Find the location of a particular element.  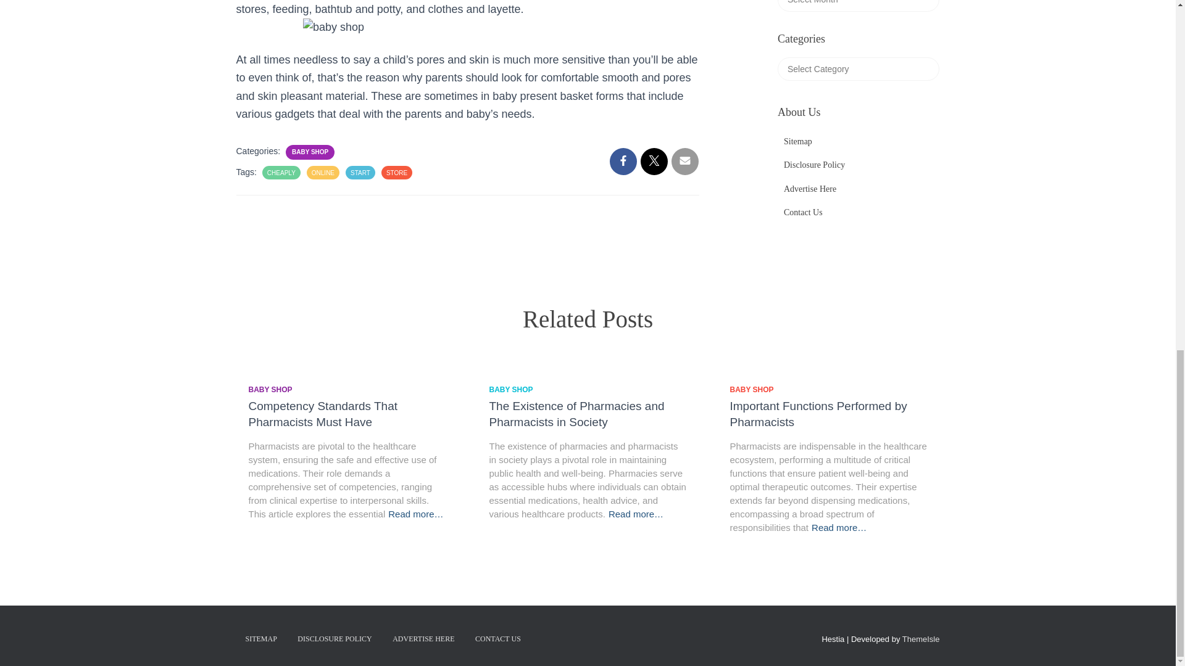

START is located at coordinates (360, 173).